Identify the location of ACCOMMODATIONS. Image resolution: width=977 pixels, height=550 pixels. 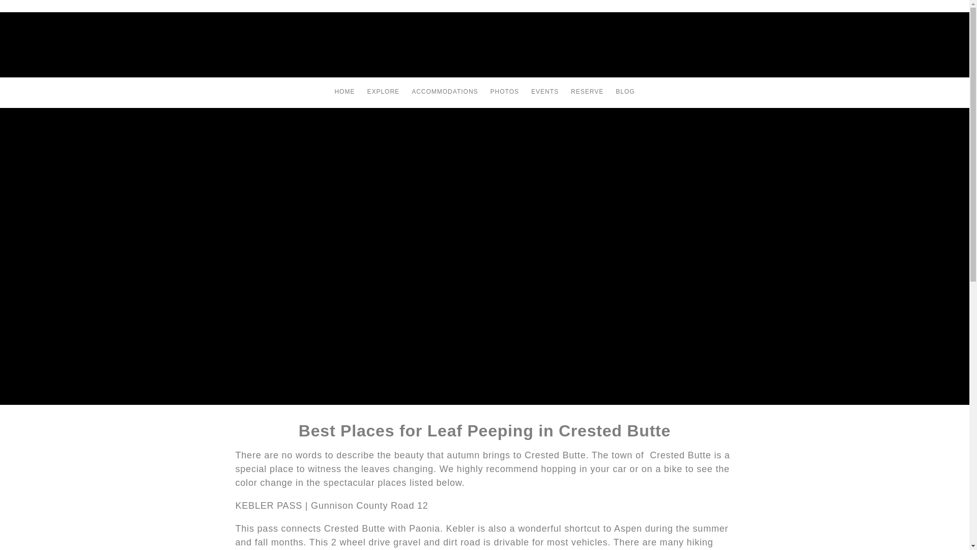
(444, 93).